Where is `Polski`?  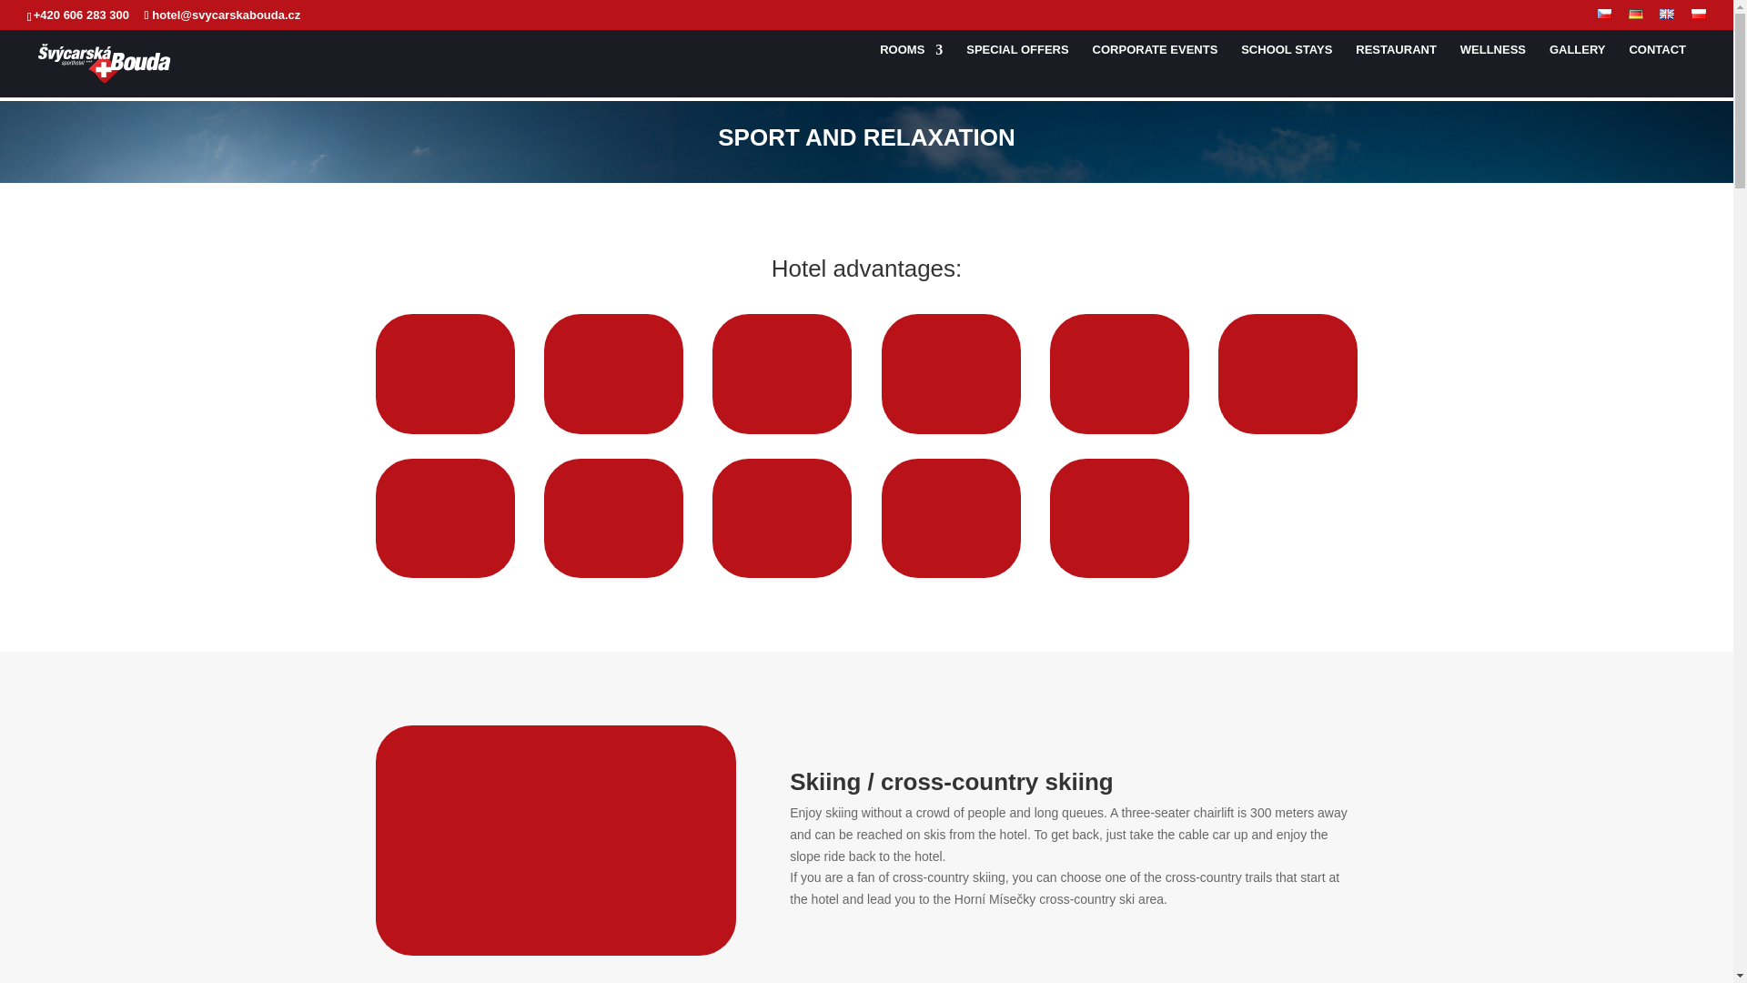 Polski is located at coordinates (1698, 13).